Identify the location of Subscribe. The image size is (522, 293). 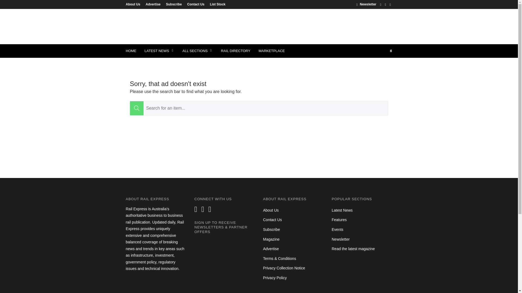
(174, 4).